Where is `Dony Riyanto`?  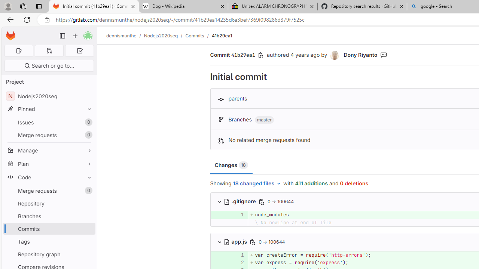 Dony Riyanto is located at coordinates (360, 55).